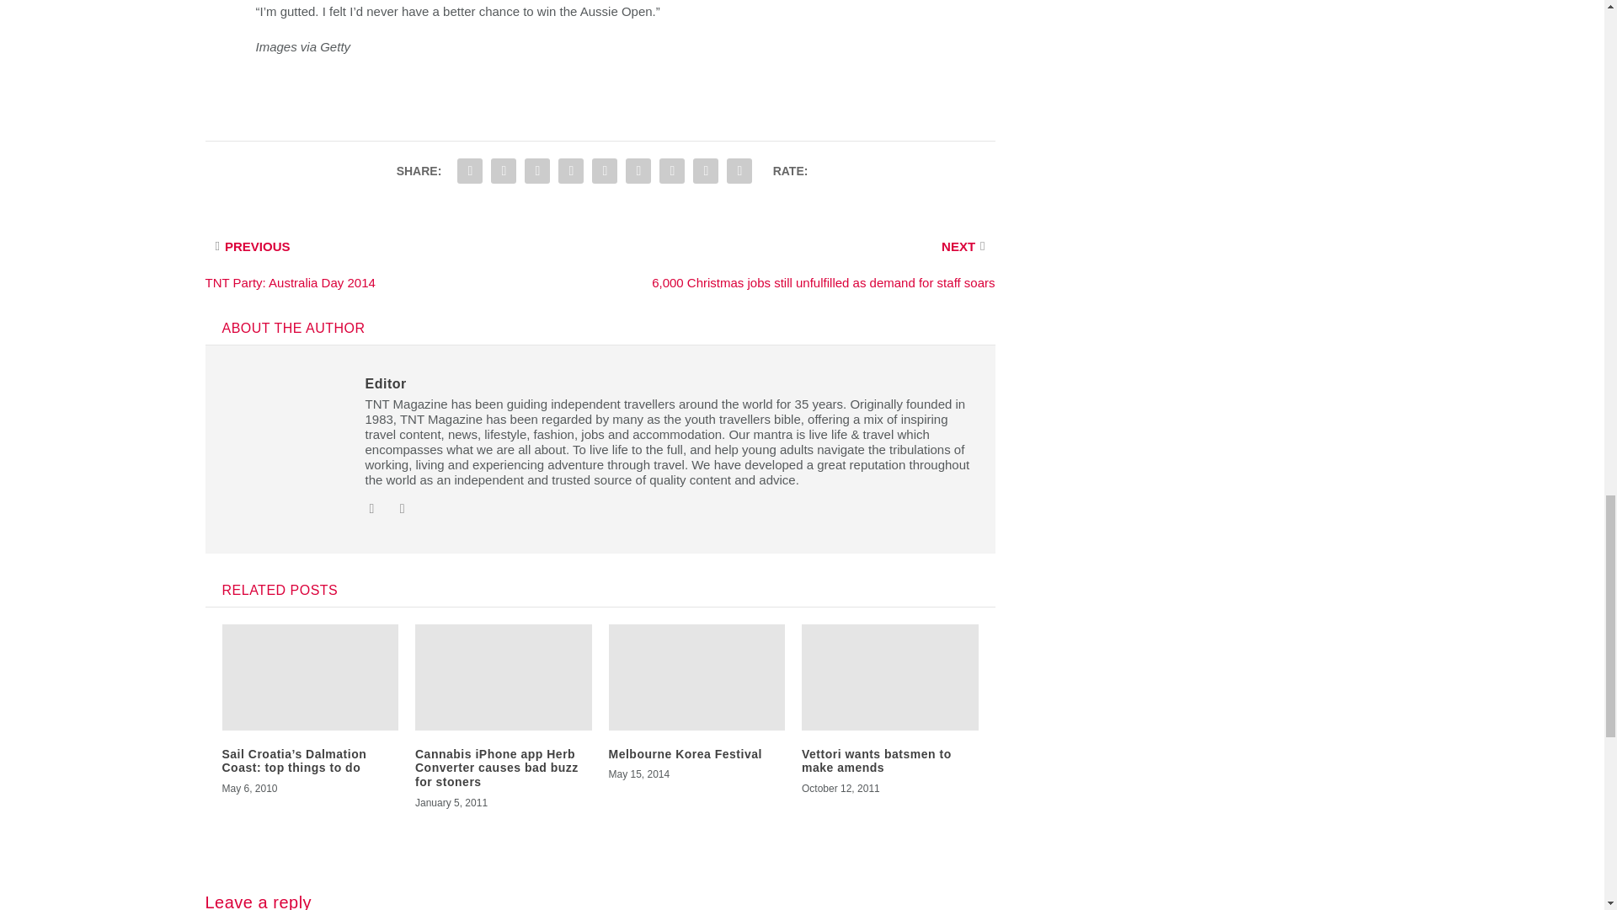 Image resolution: width=1617 pixels, height=910 pixels. Describe the element at coordinates (684, 753) in the screenshot. I see `Melbourne Korea Festival` at that location.